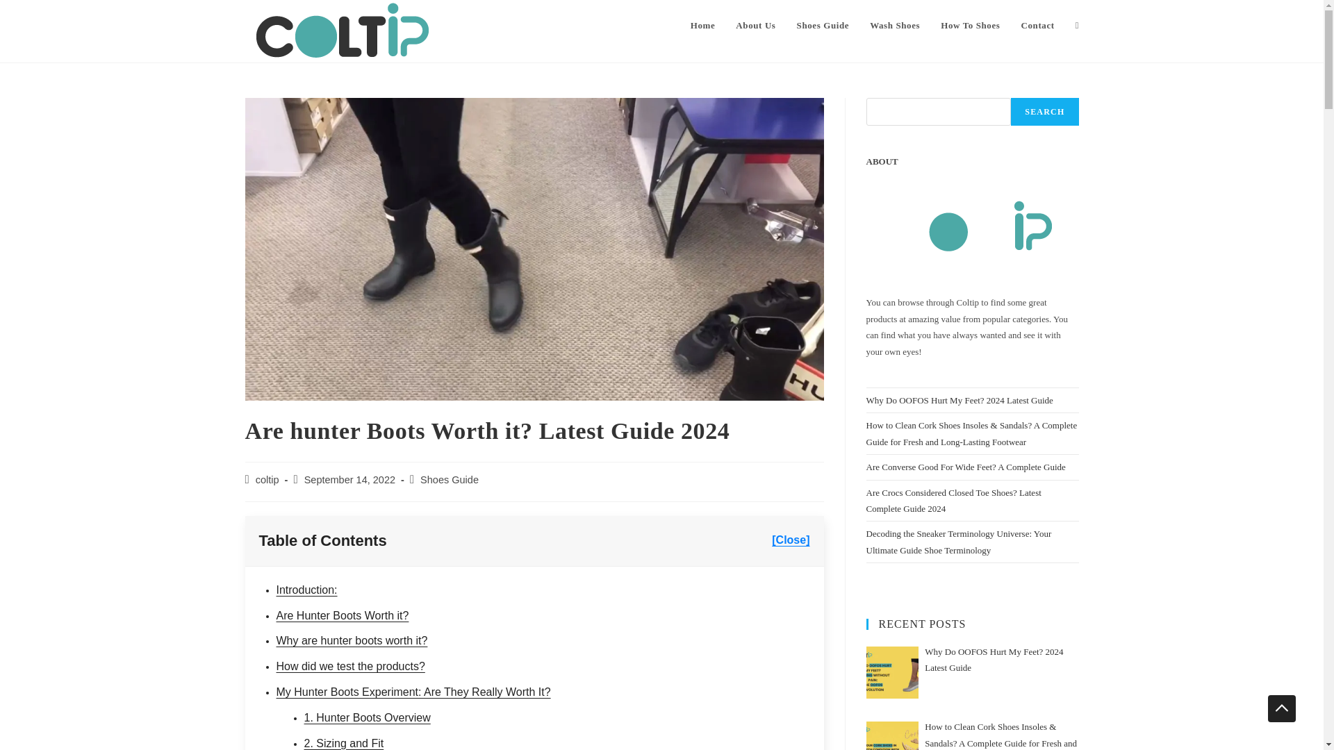 This screenshot has width=1334, height=750. Describe the element at coordinates (350, 666) in the screenshot. I see `How did we test the products?` at that location.